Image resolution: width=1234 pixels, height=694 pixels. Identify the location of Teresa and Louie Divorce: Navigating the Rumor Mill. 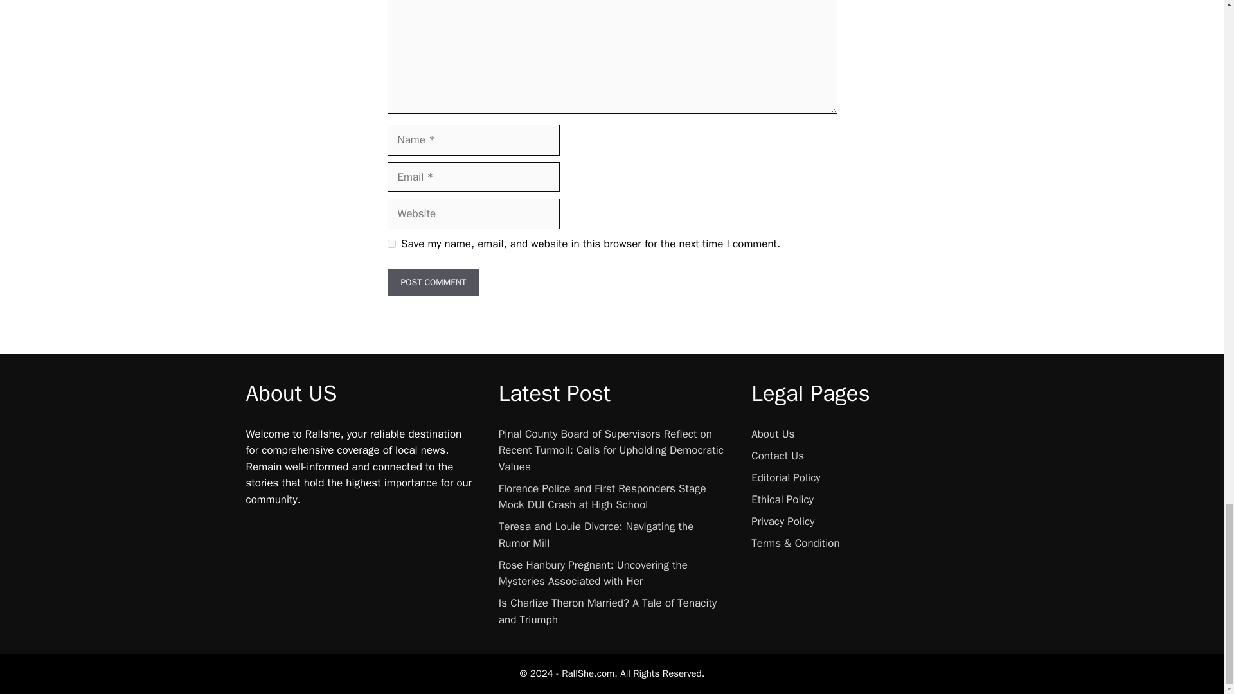
(596, 535).